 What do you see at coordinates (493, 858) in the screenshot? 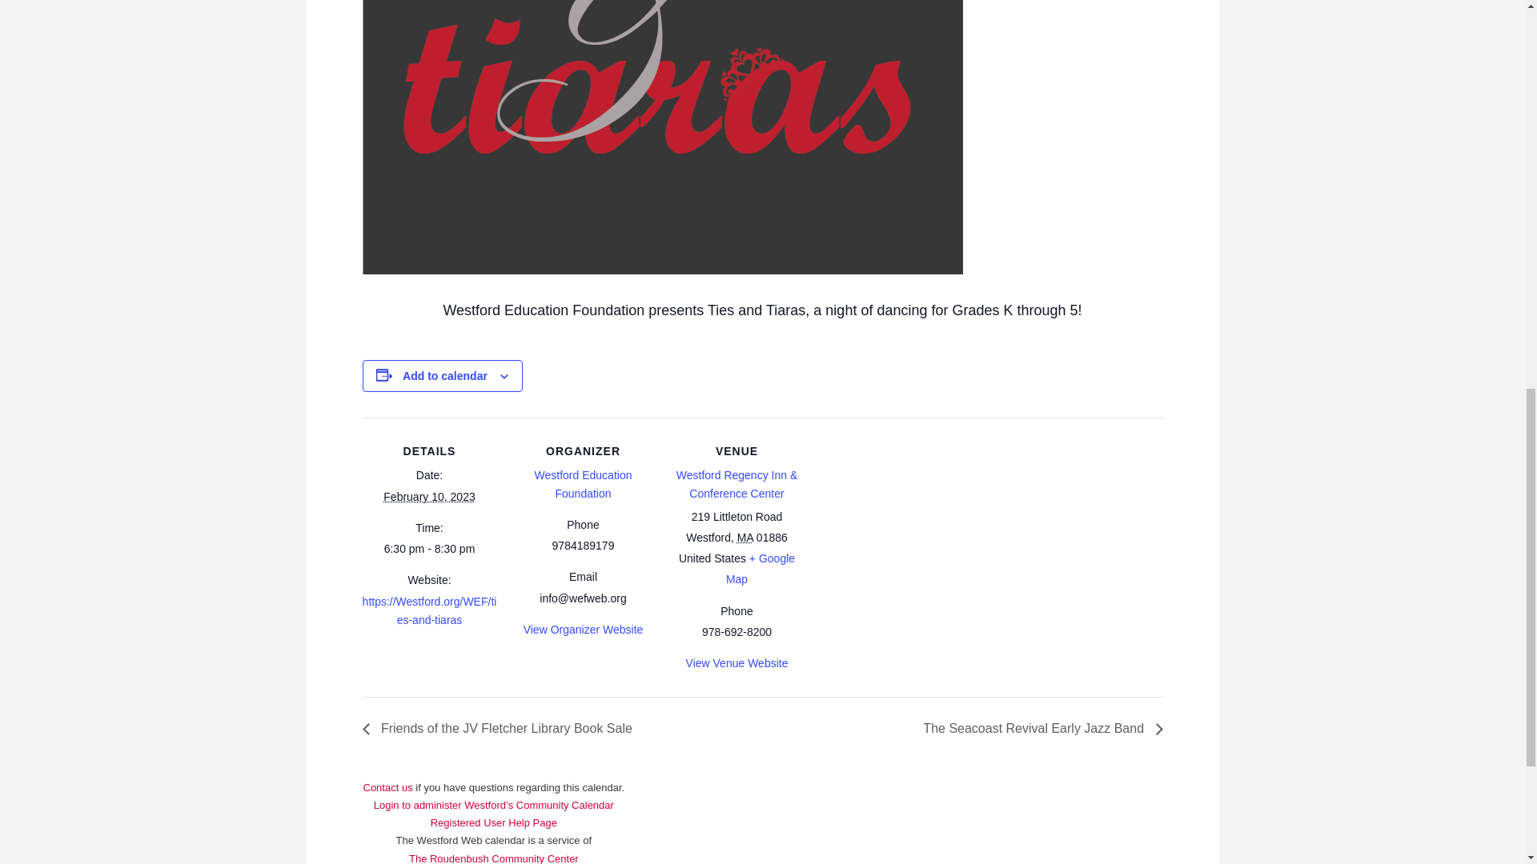
I see `The Roudenbush Community Center` at bounding box center [493, 858].